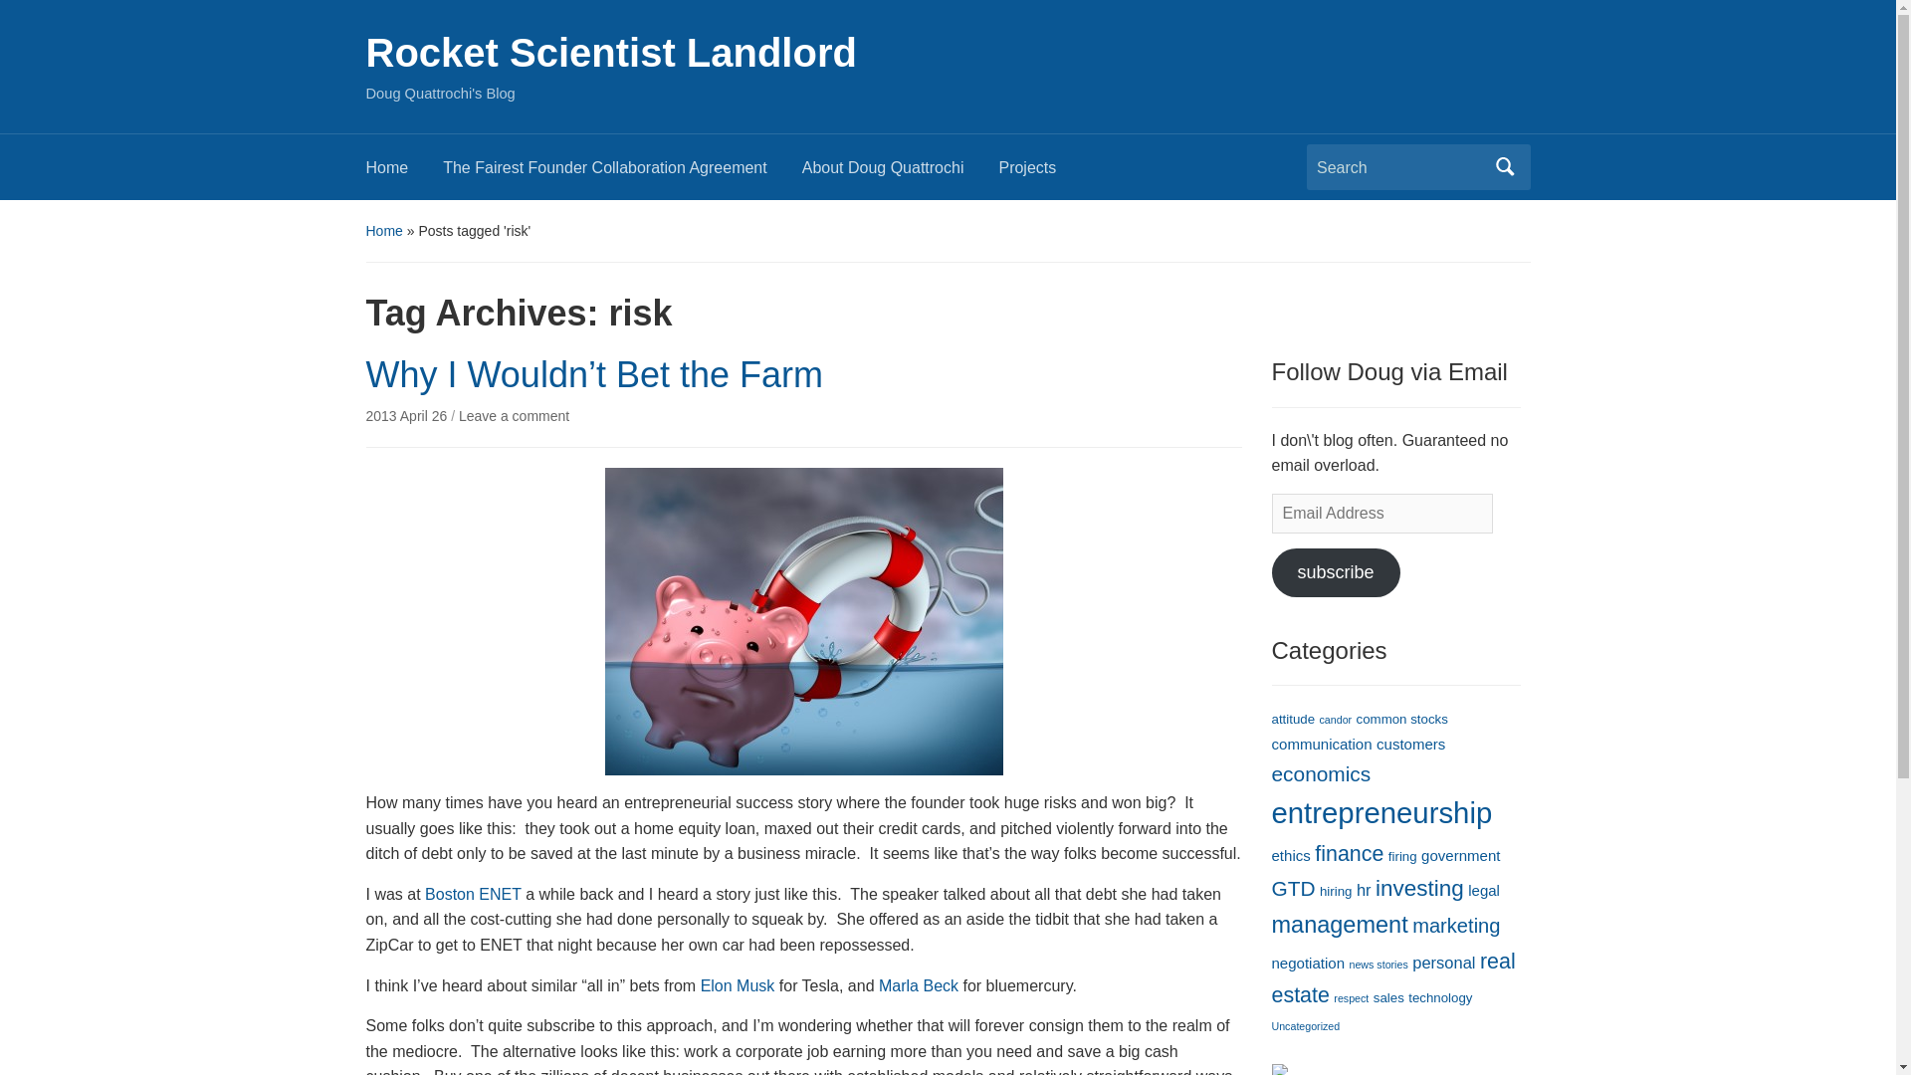  What do you see at coordinates (1044, 173) in the screenshot?
I see `Projects` at bounding box center [1044, 173].